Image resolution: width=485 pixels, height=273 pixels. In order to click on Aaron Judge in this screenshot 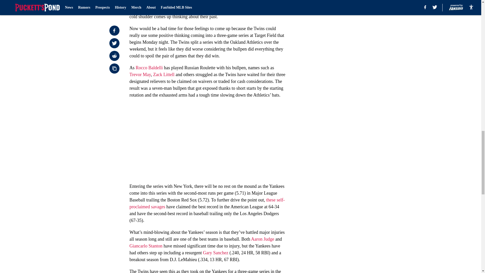, I will do `click(262, 239)`.